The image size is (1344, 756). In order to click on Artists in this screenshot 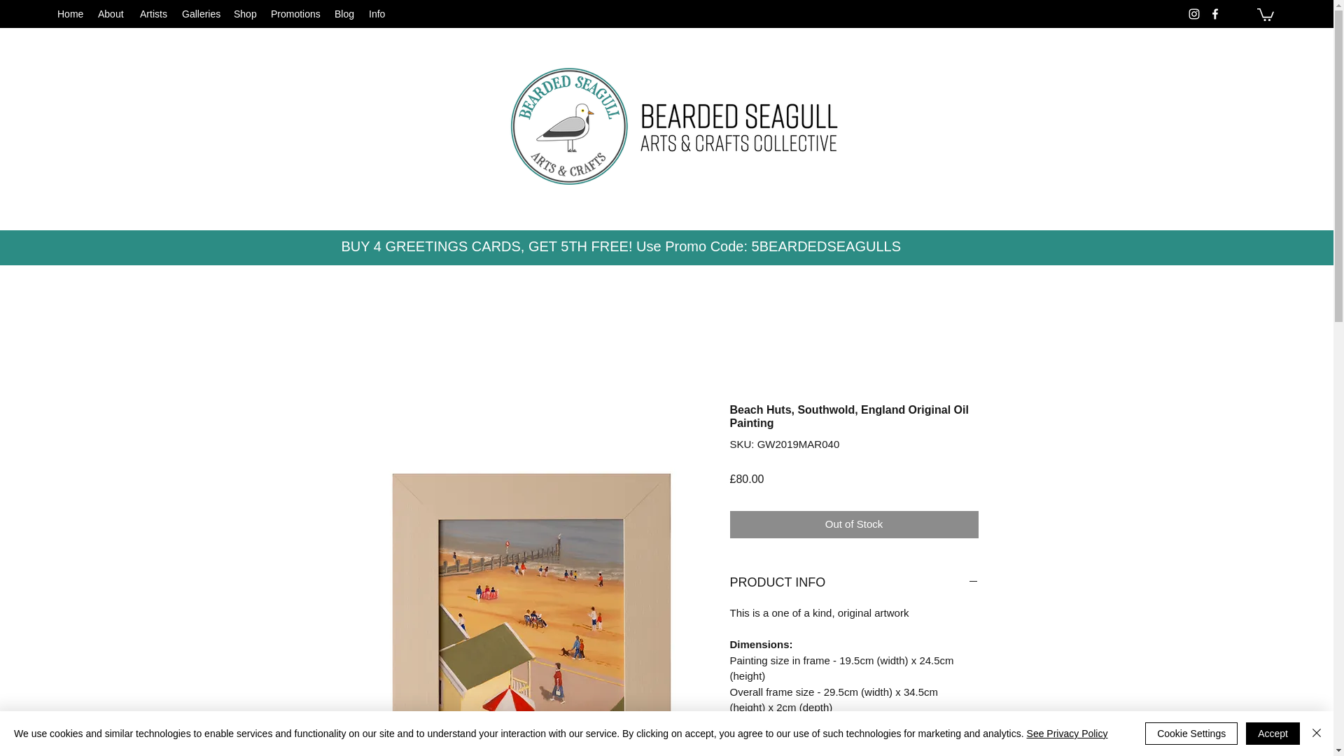, I will do `click(154, 14)`.